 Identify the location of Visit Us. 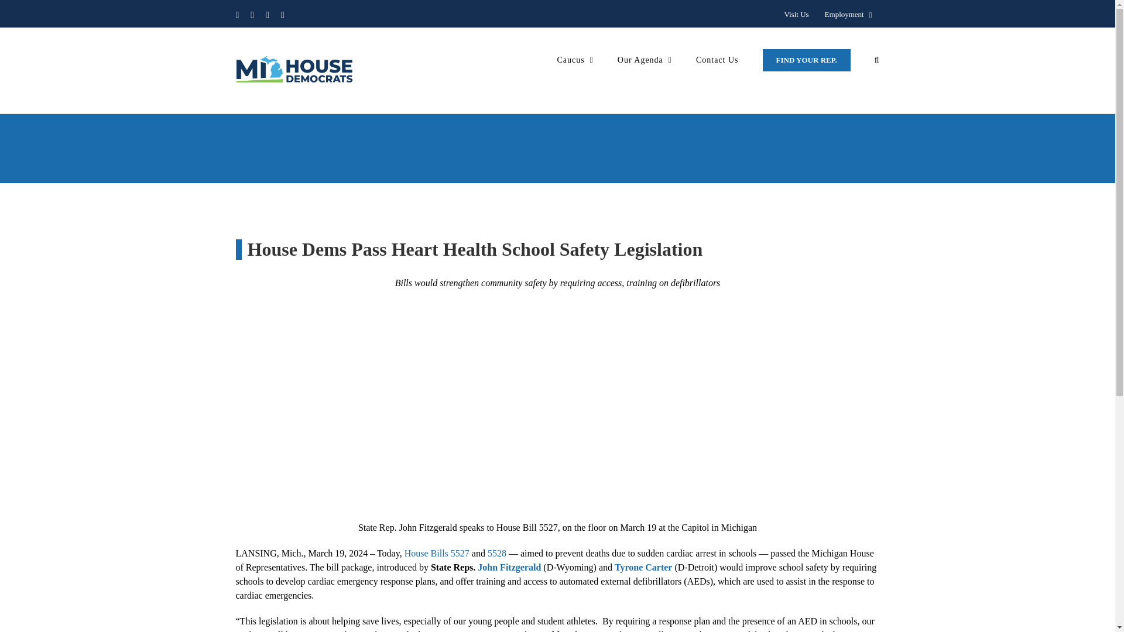
(796, 15).